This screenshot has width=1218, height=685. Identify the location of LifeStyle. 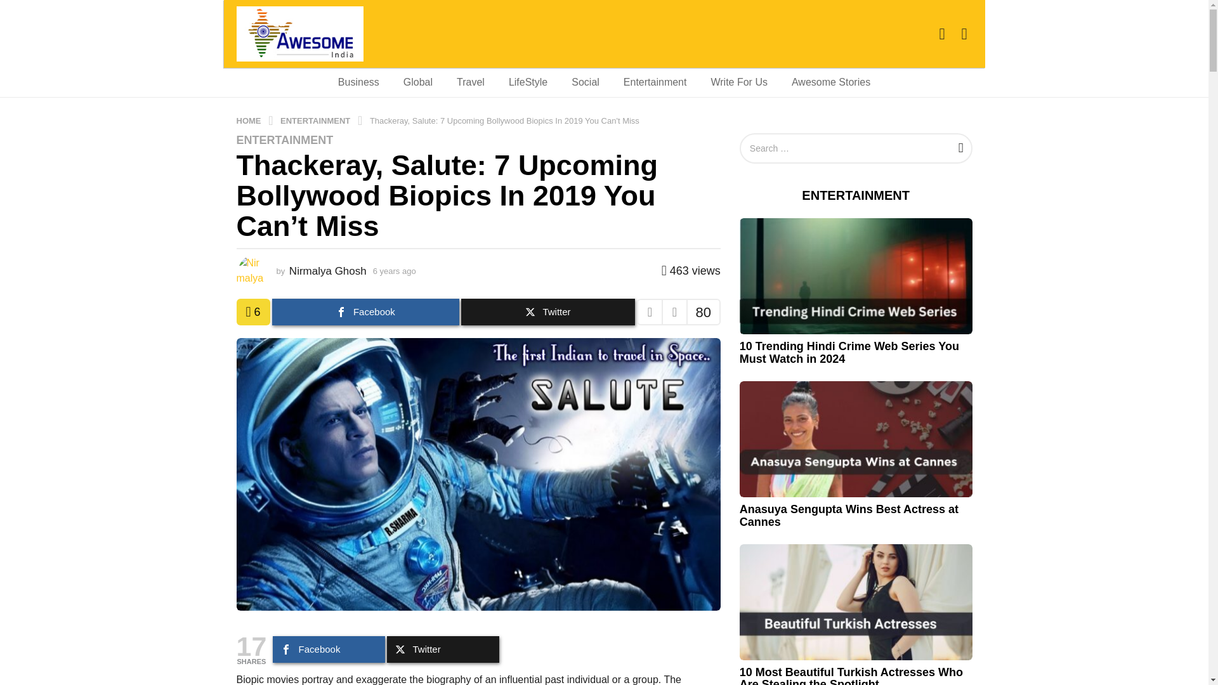
(528, 82).